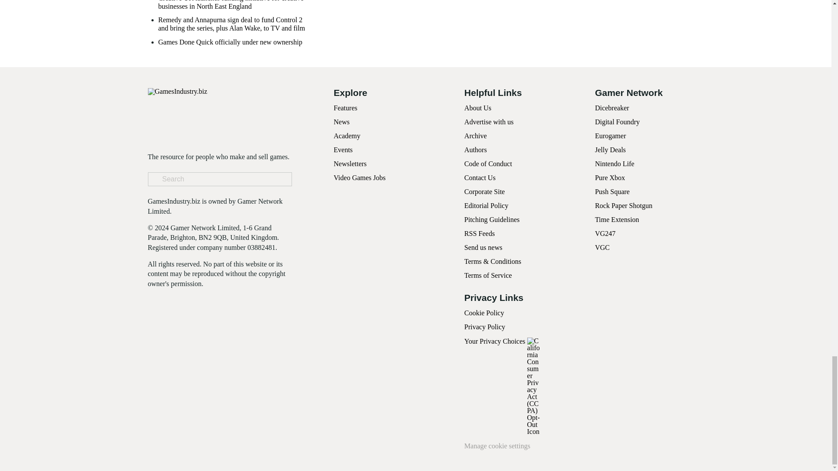 This screenshot has height=471, width=838. I want to click on Features, so click(345, 107).